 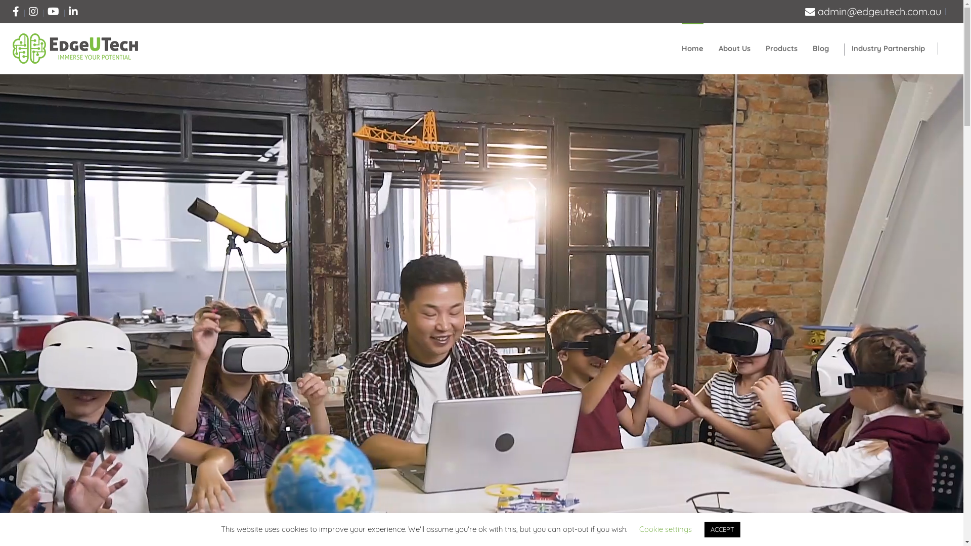 I want to click on Industry Partnership, so click(x=888, y=49).